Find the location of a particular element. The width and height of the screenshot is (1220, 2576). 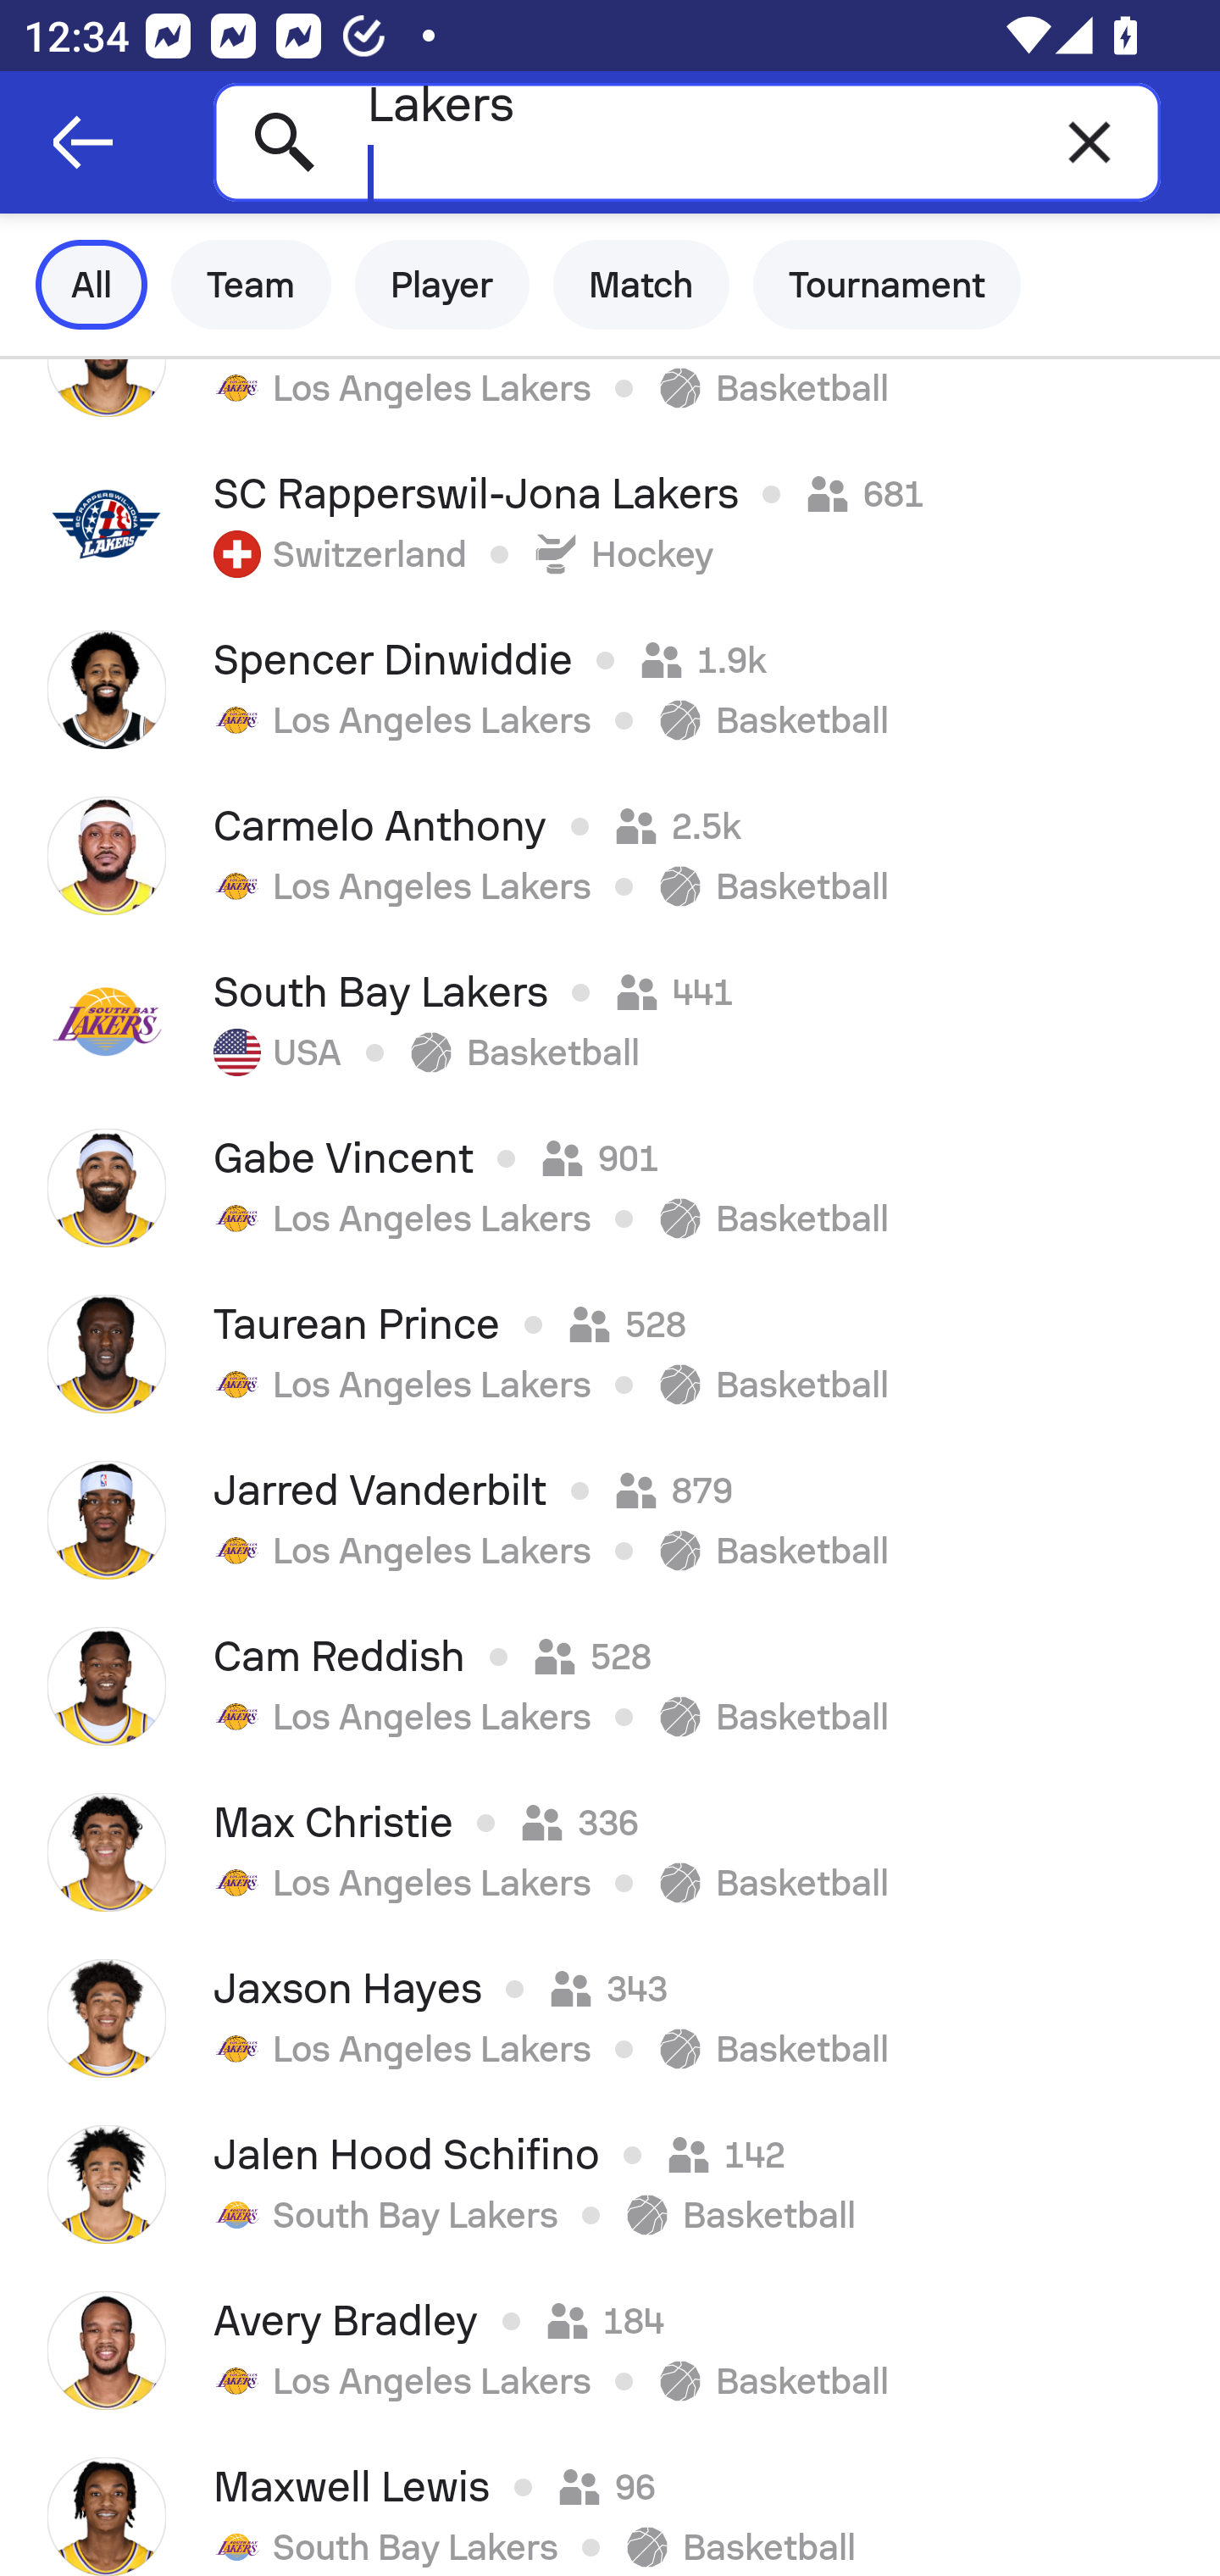

Lakers
 is located at coordinates (686, 142).